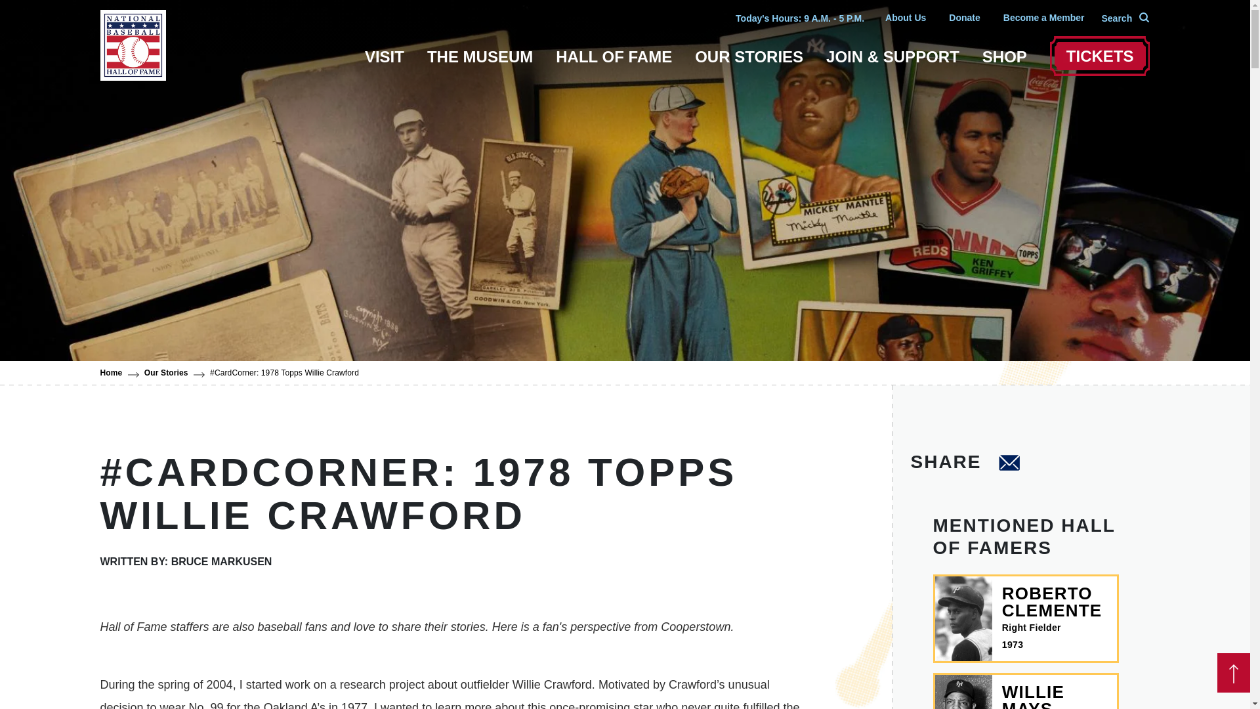 This screenshot has width=1260, height=709. I want to click on About Us, so click(906, 17).